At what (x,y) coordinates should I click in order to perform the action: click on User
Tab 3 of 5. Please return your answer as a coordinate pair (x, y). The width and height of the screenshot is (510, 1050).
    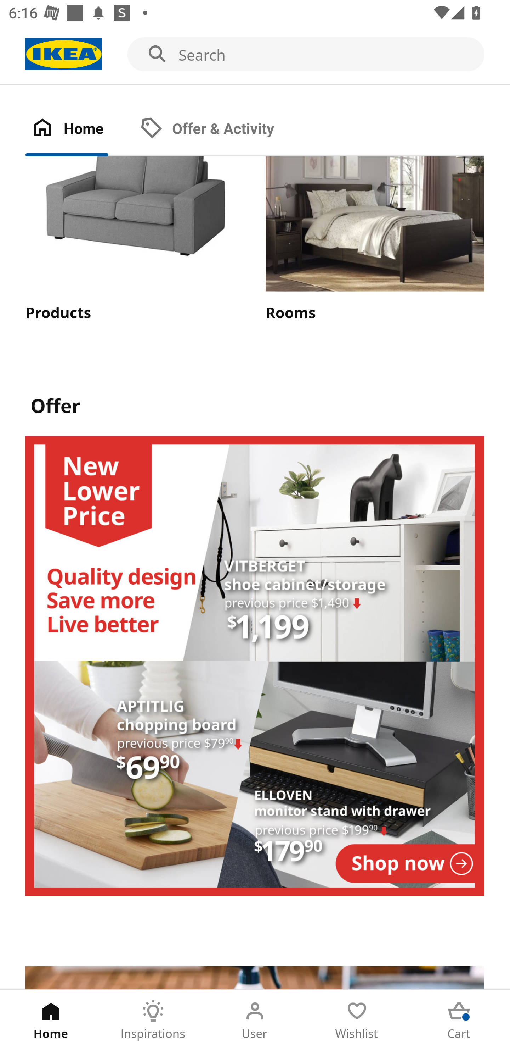
    Looking at the image, I should click on (255, 1020).